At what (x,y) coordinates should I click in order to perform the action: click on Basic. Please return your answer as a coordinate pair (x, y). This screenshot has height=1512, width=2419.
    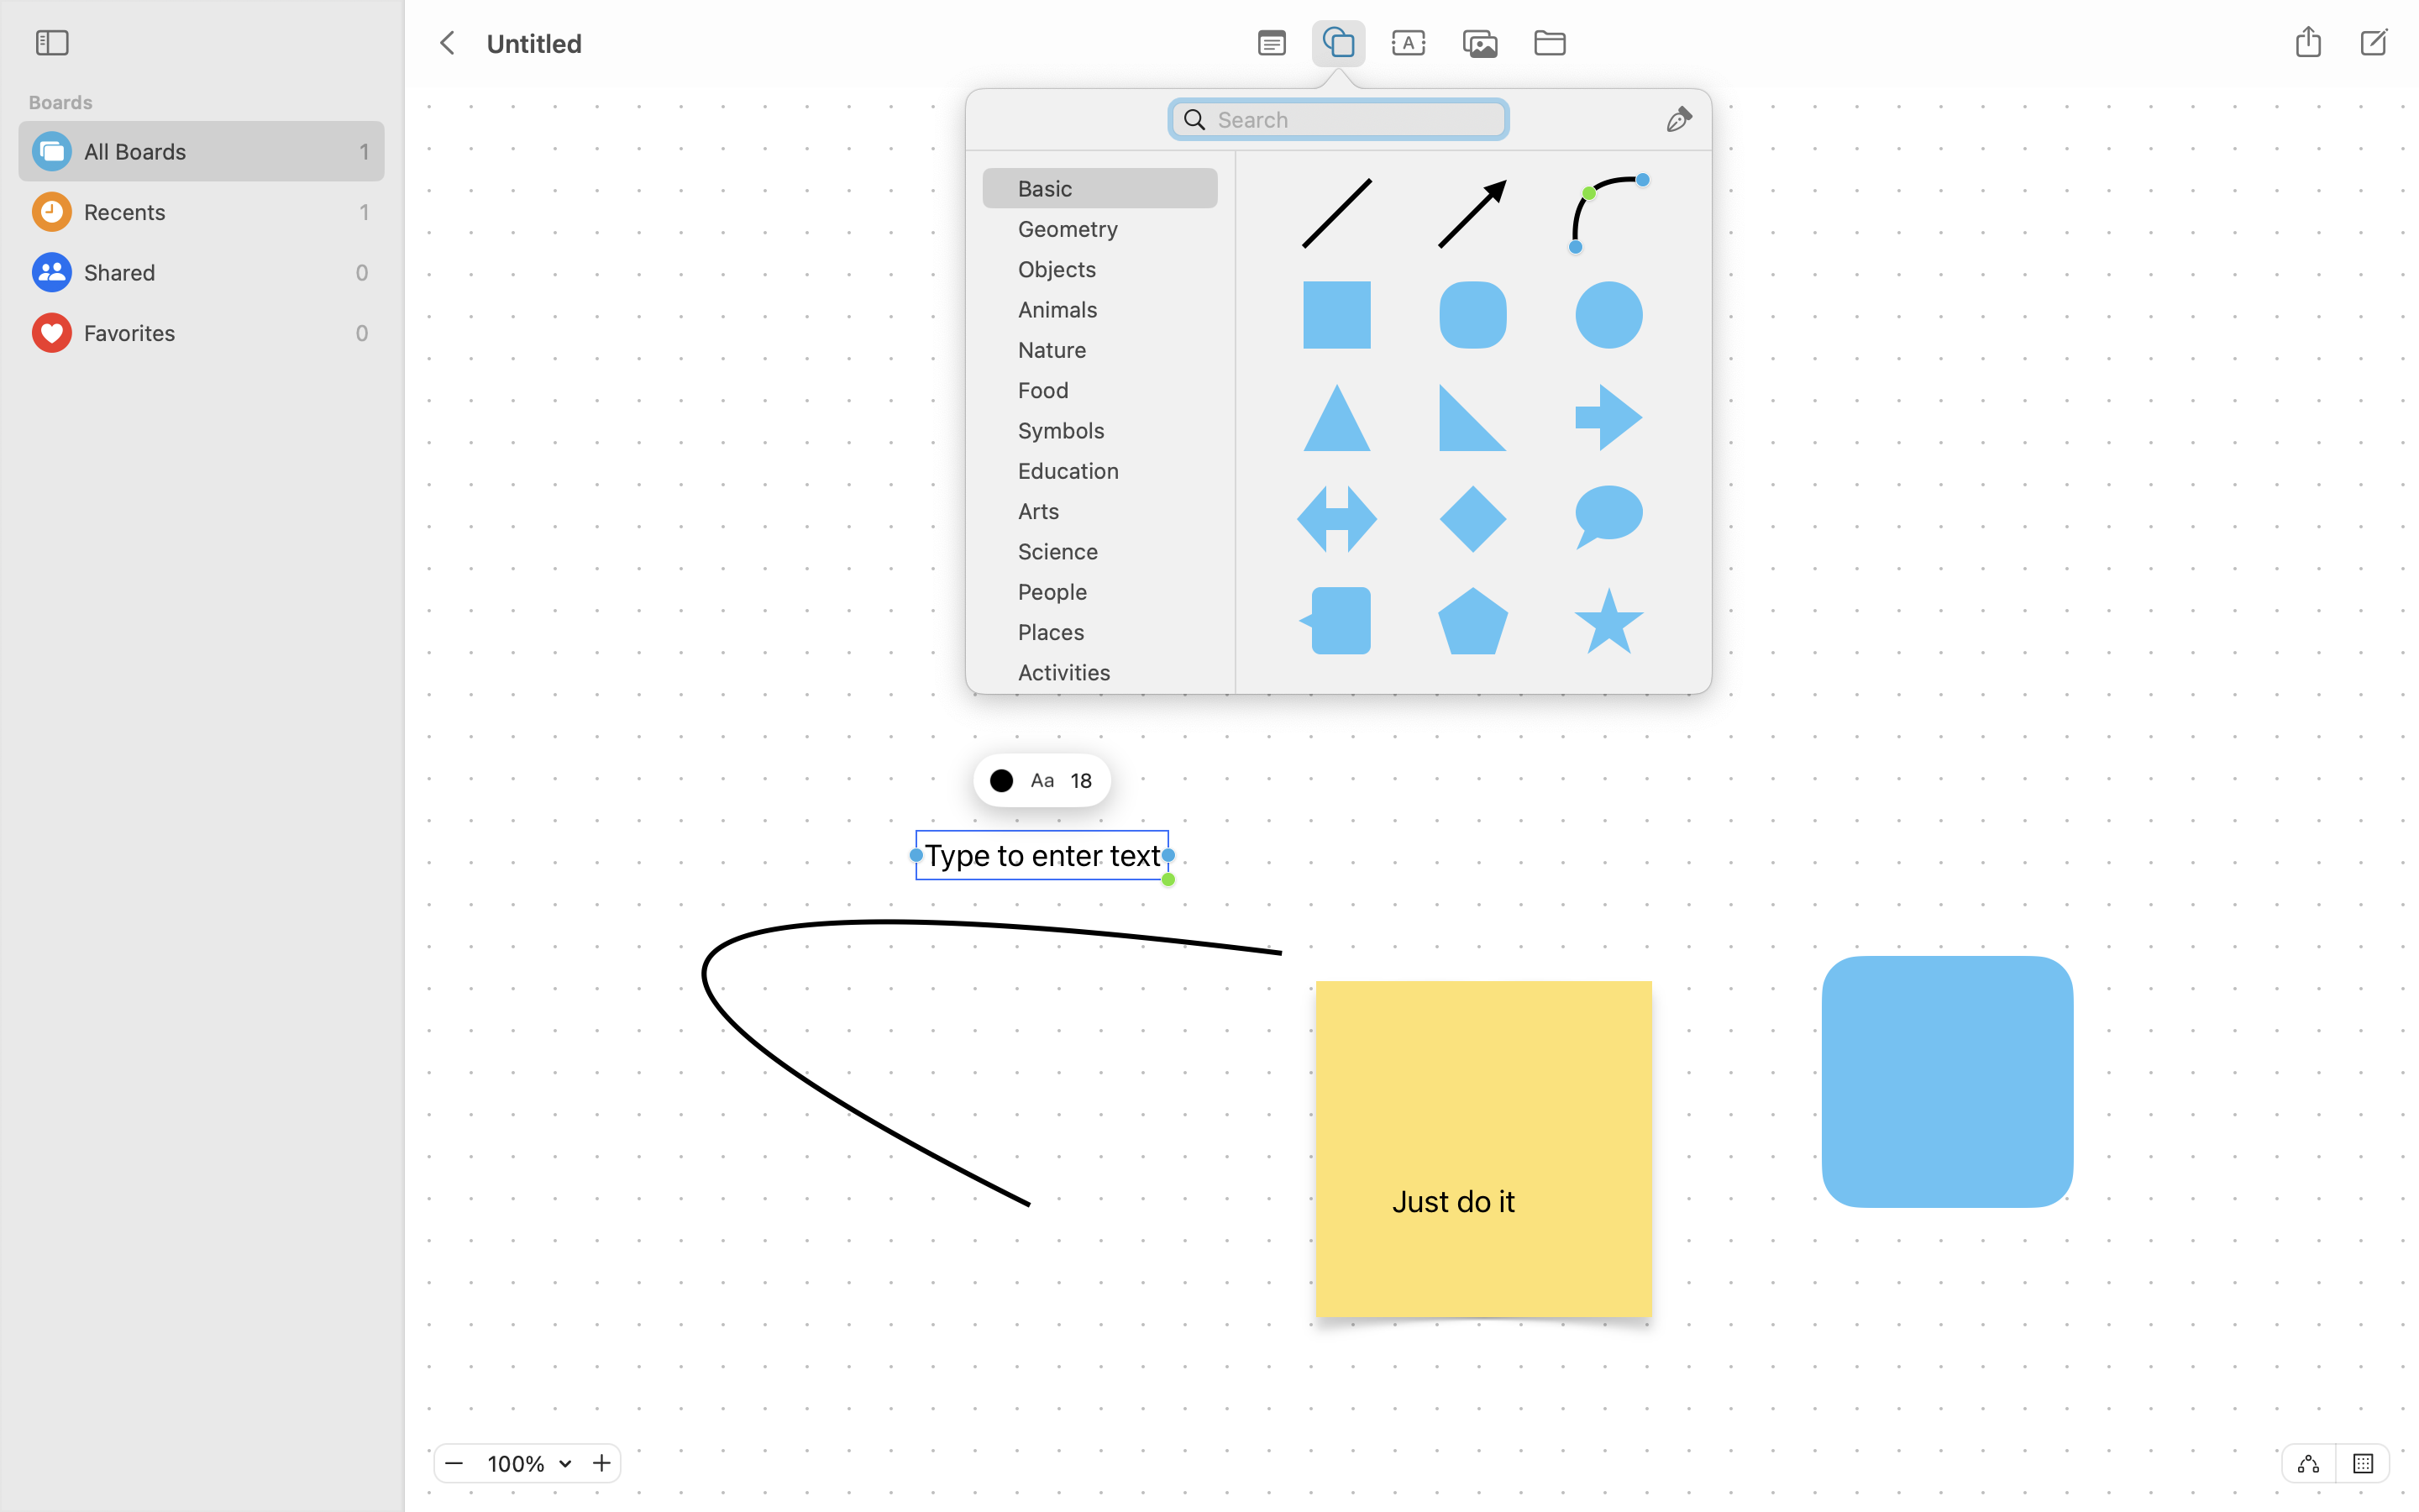
    Looking at the image, I should click on (1109, 195).